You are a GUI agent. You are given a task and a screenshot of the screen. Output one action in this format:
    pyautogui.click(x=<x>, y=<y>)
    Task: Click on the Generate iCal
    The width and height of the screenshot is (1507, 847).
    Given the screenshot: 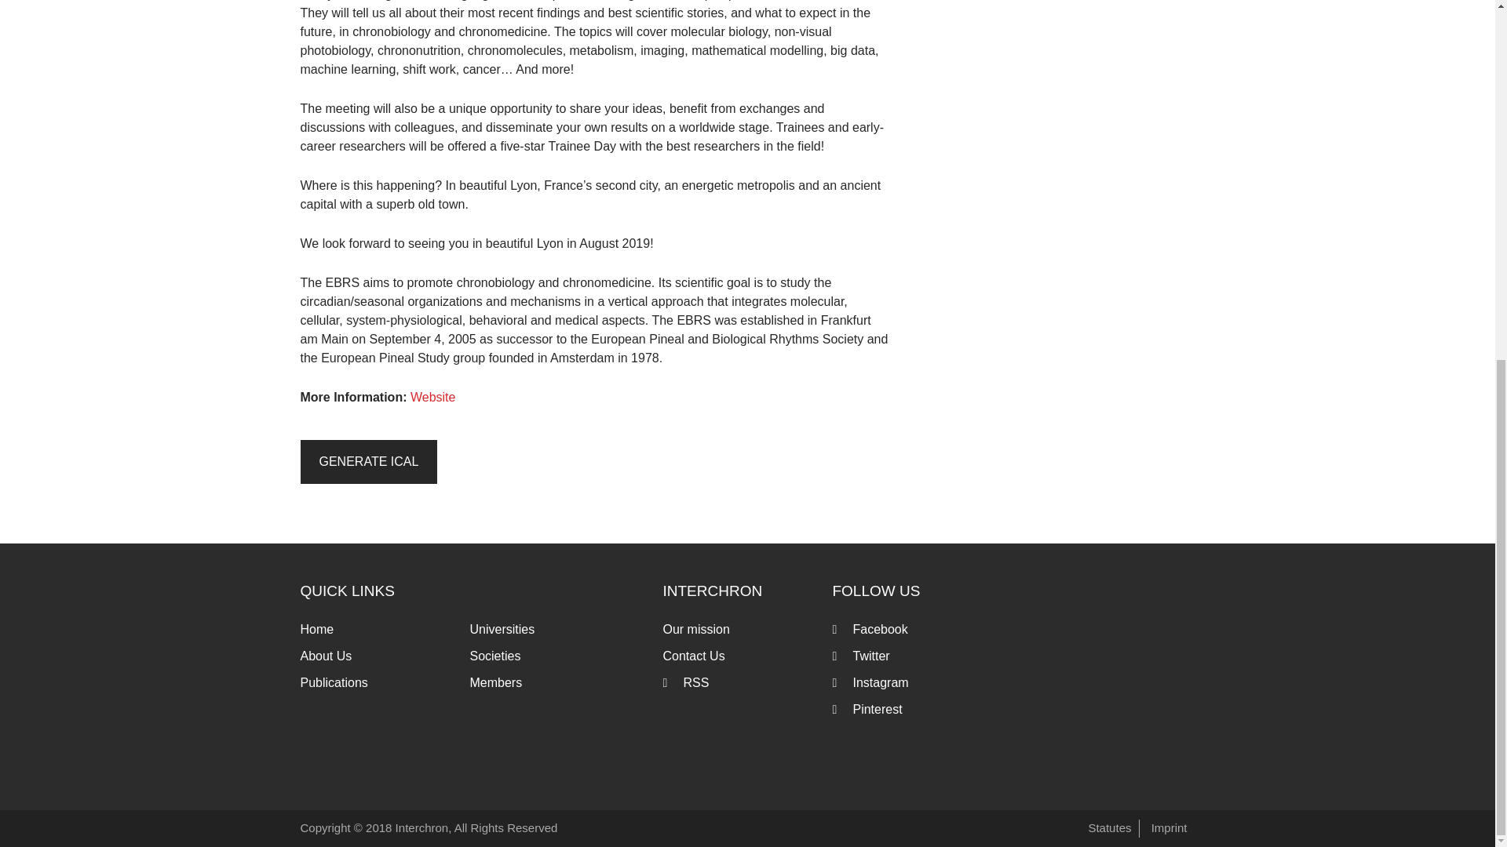 What is the action you would take?
    pyautogui.click(x=368, y=461)
    